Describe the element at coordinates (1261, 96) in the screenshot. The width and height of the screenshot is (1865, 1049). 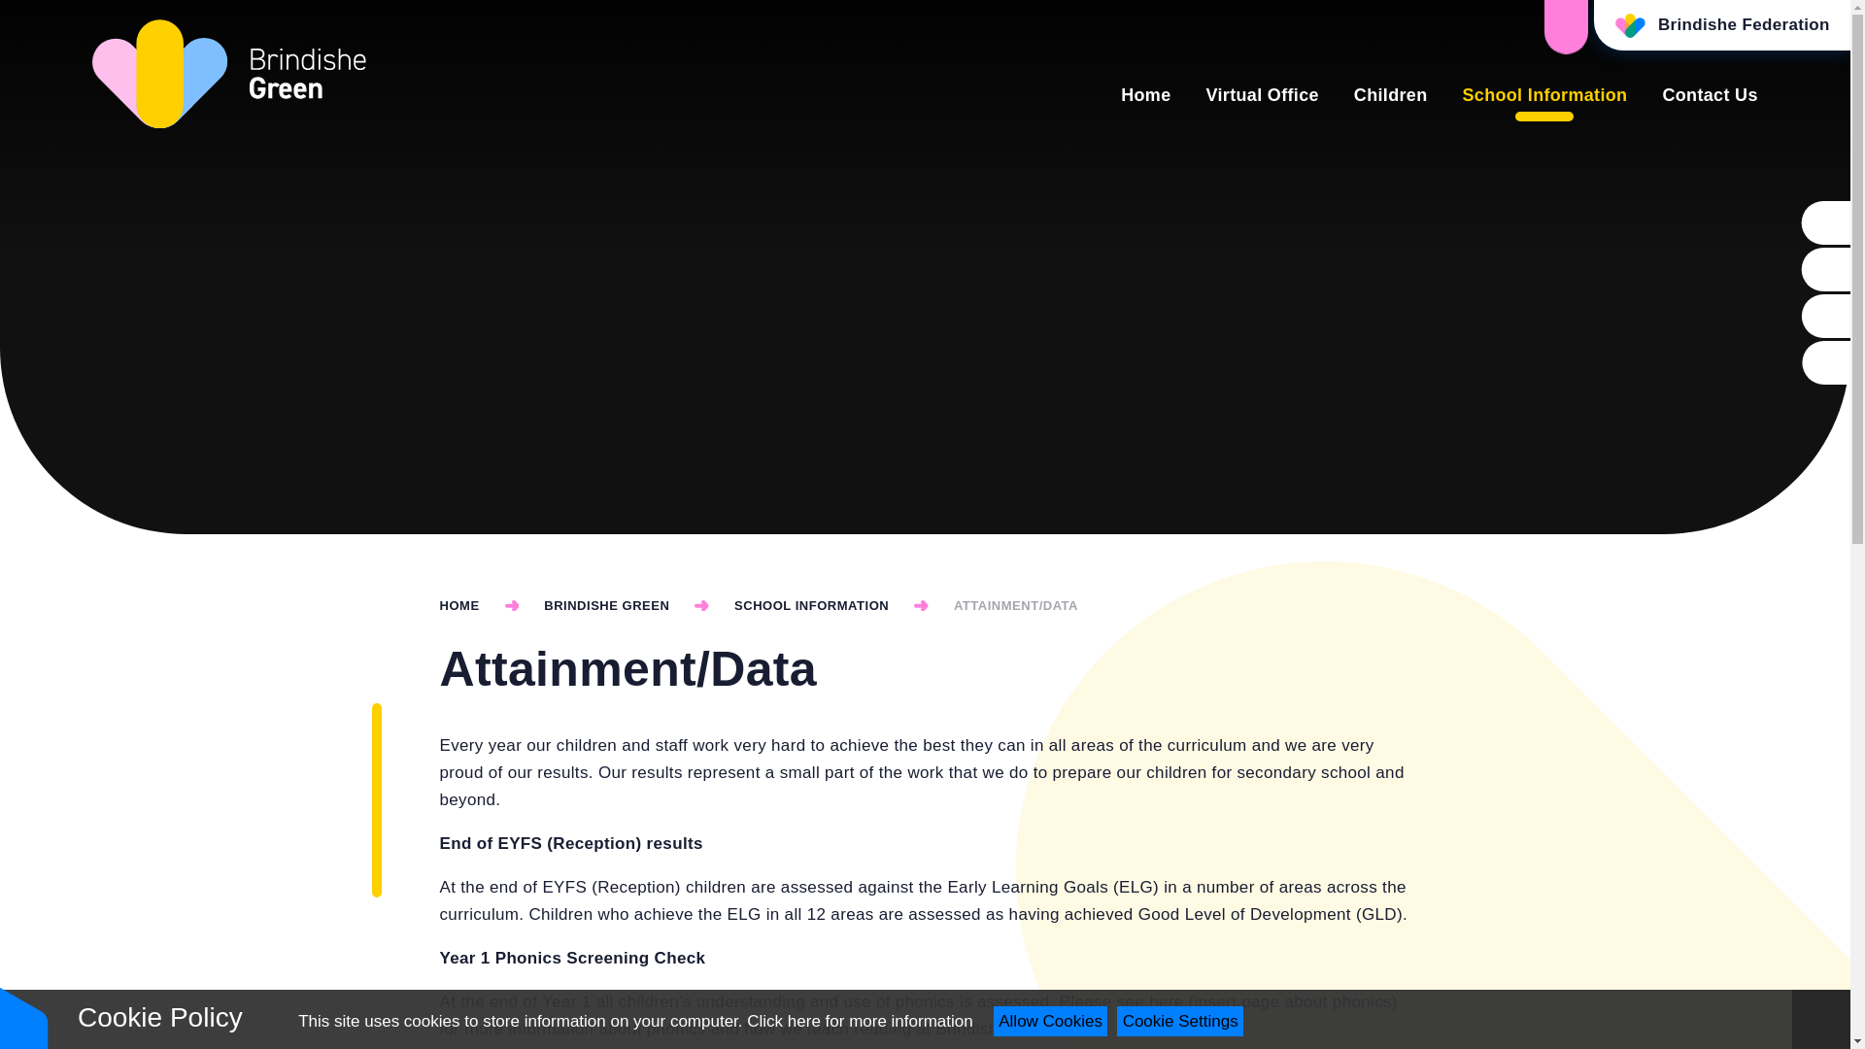
I see `Virtual Office` at that location.